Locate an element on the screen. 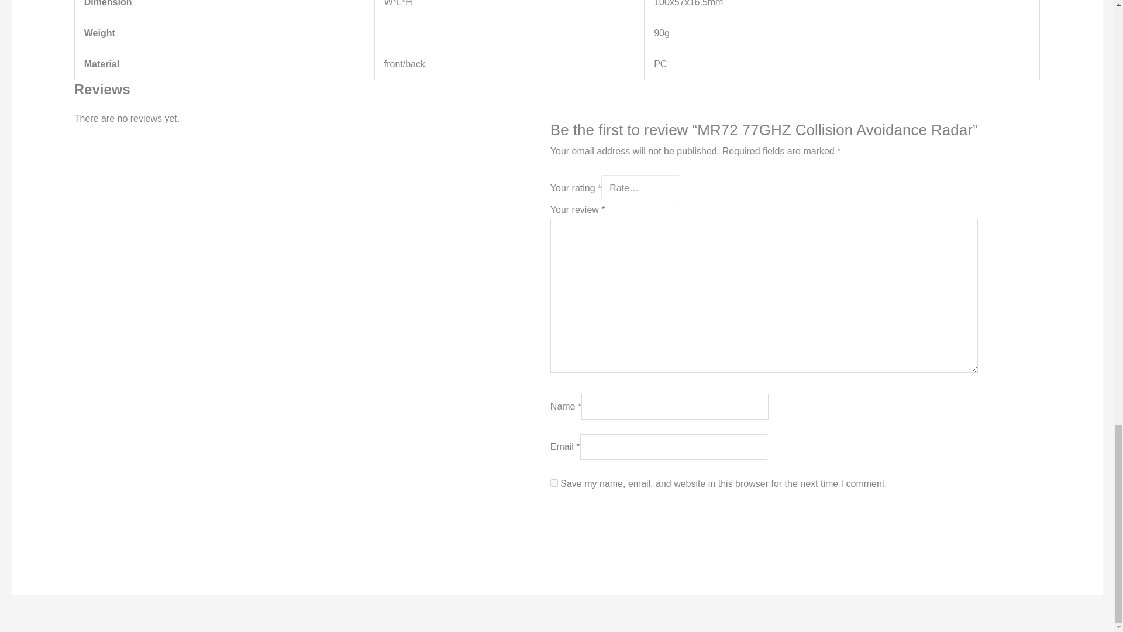  yes is located at coordinates (554, 482).